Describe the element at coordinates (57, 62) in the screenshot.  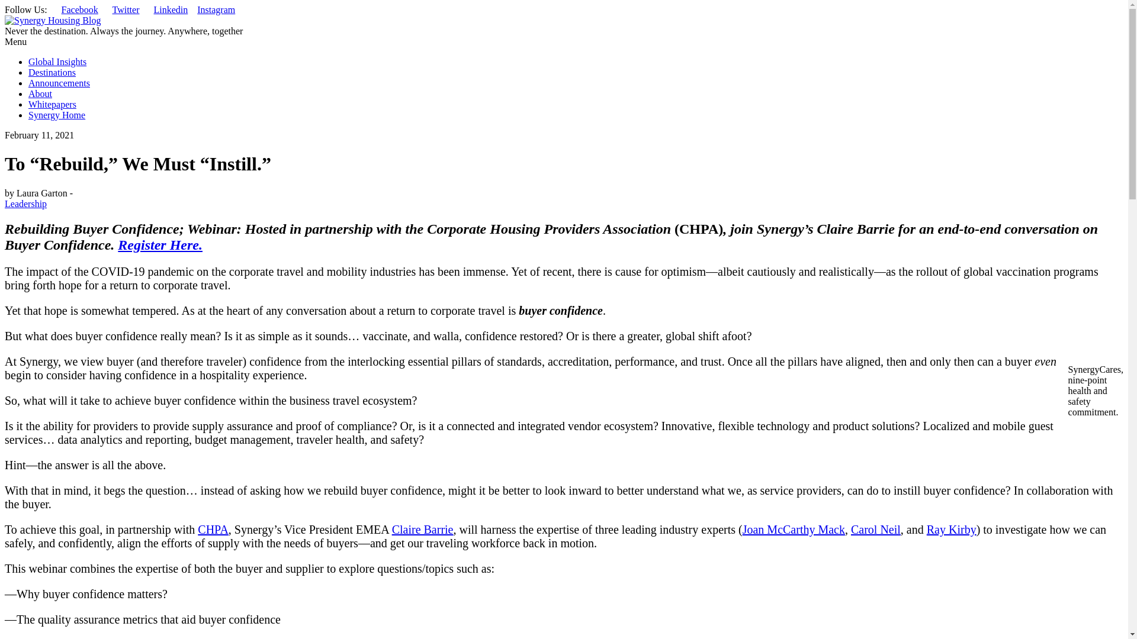
I see `Global Insights` at that location.